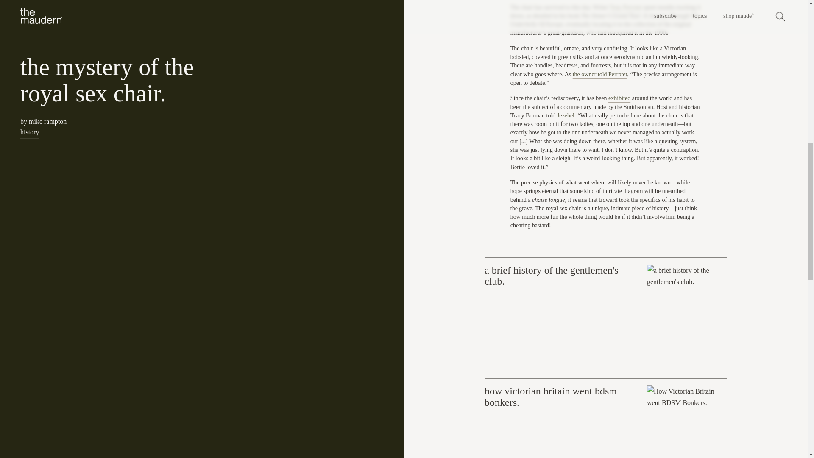  Describe the element at coordinates (566, 115) in the screenshot. I see `Jezebel` at that location.